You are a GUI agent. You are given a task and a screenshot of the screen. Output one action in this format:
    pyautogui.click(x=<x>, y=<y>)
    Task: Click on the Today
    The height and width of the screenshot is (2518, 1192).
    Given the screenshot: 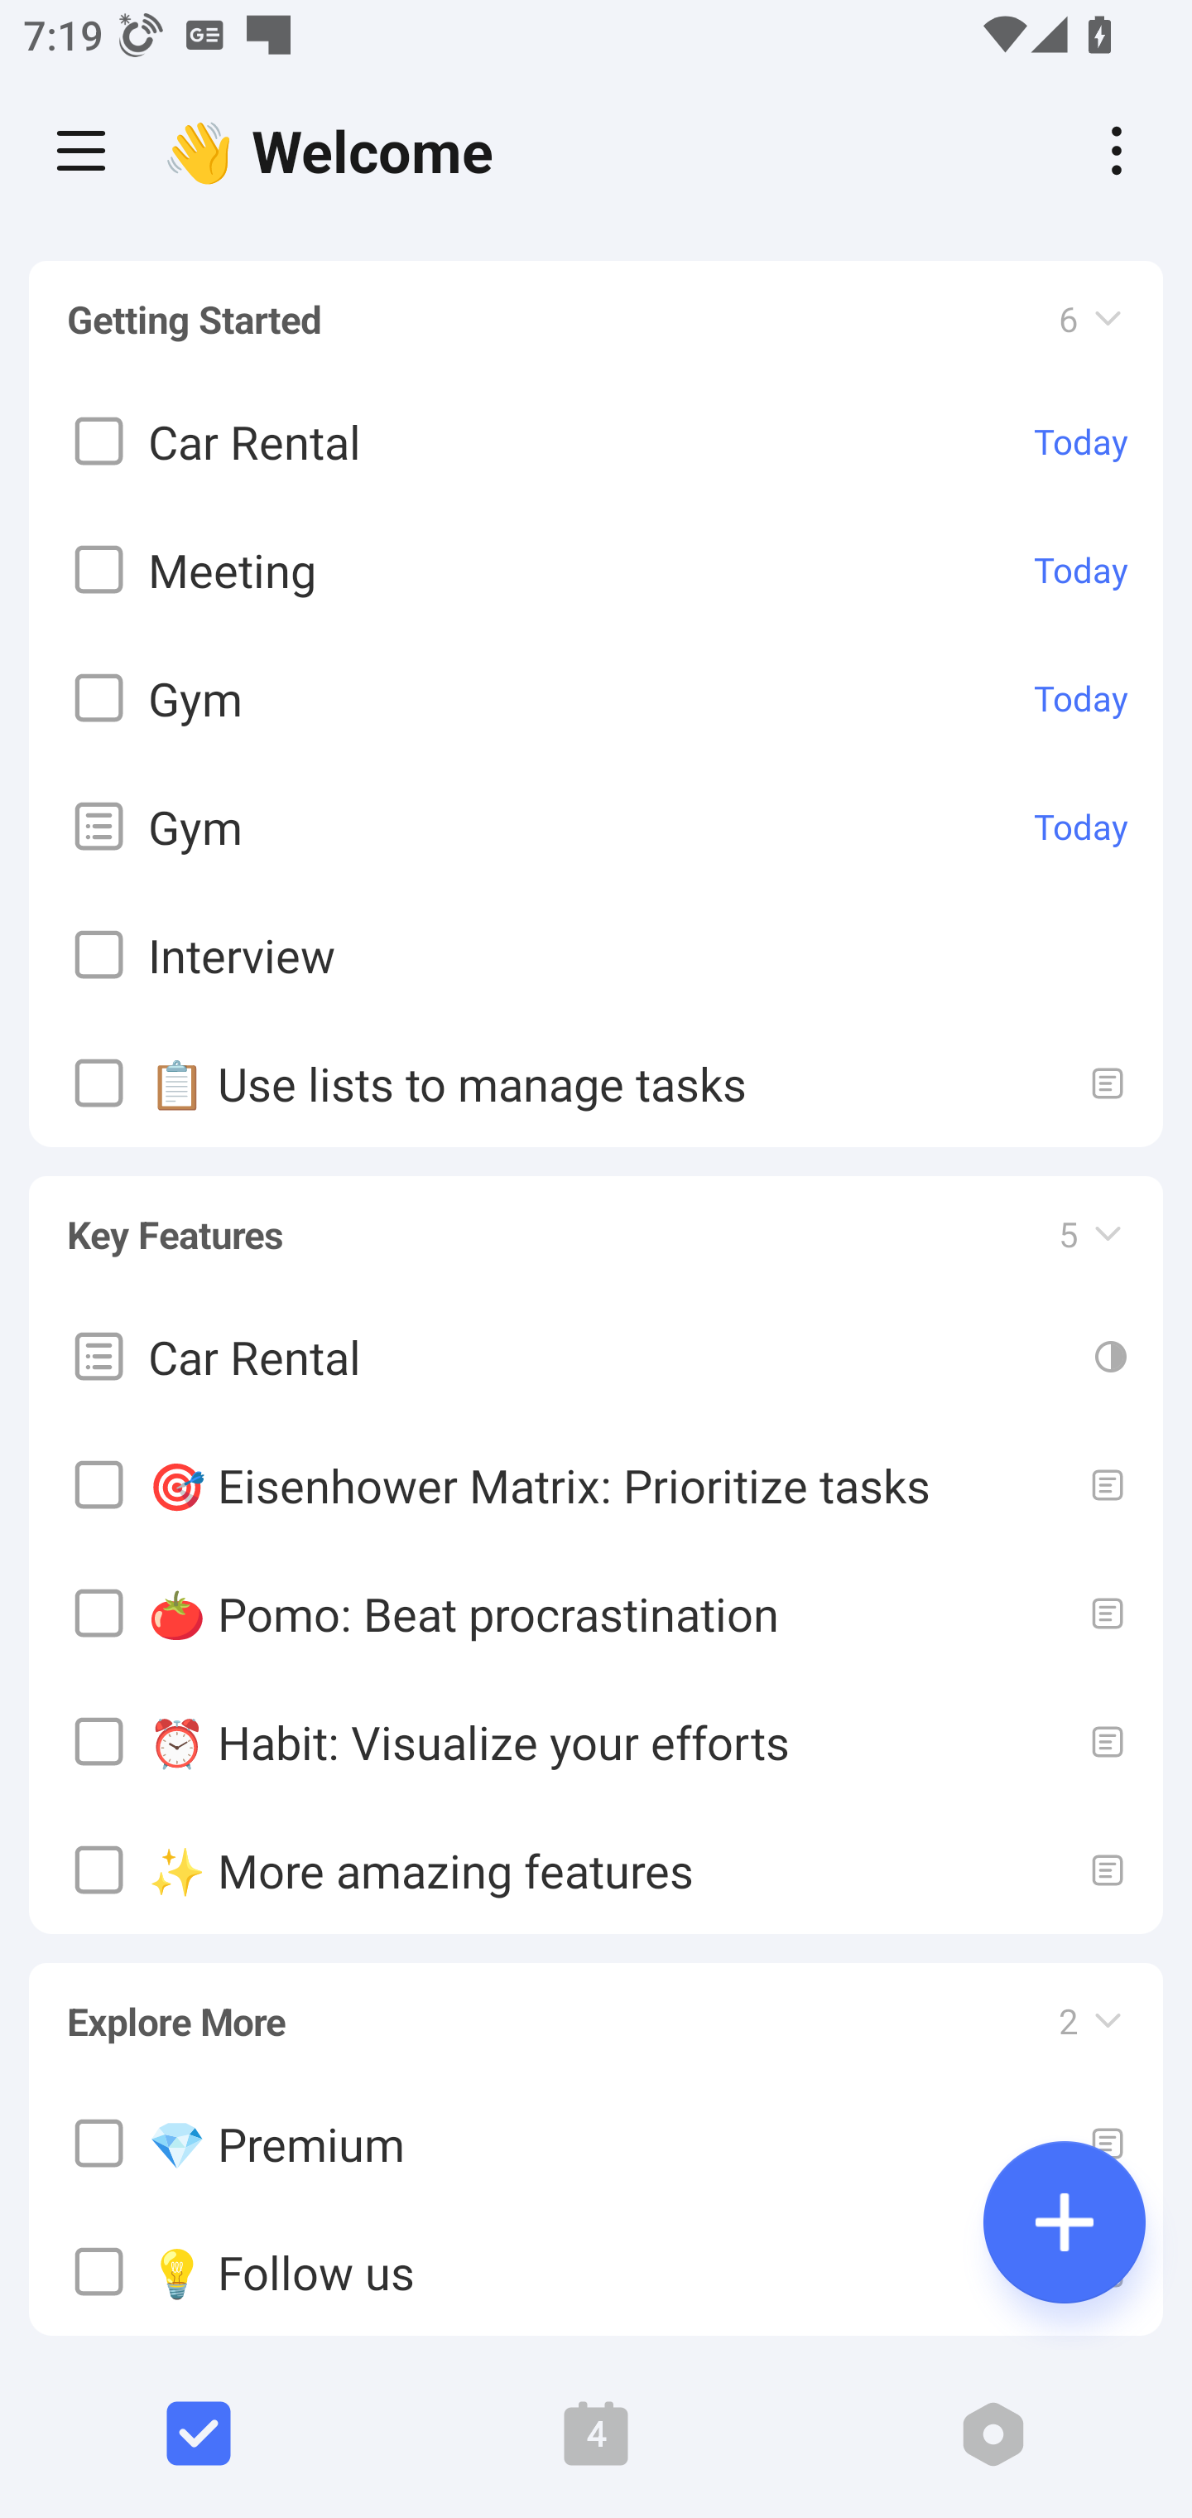 What is the action you would take?
    pyautogui.click(x=1081, y=570)
    